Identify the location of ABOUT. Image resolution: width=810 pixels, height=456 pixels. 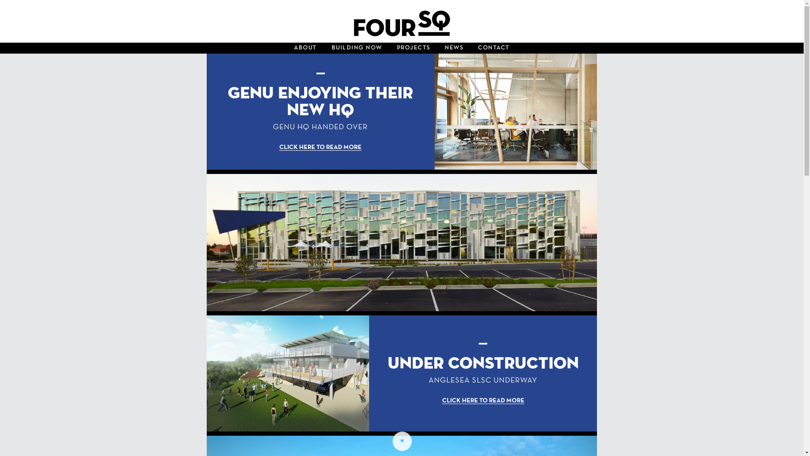
(305, 48).